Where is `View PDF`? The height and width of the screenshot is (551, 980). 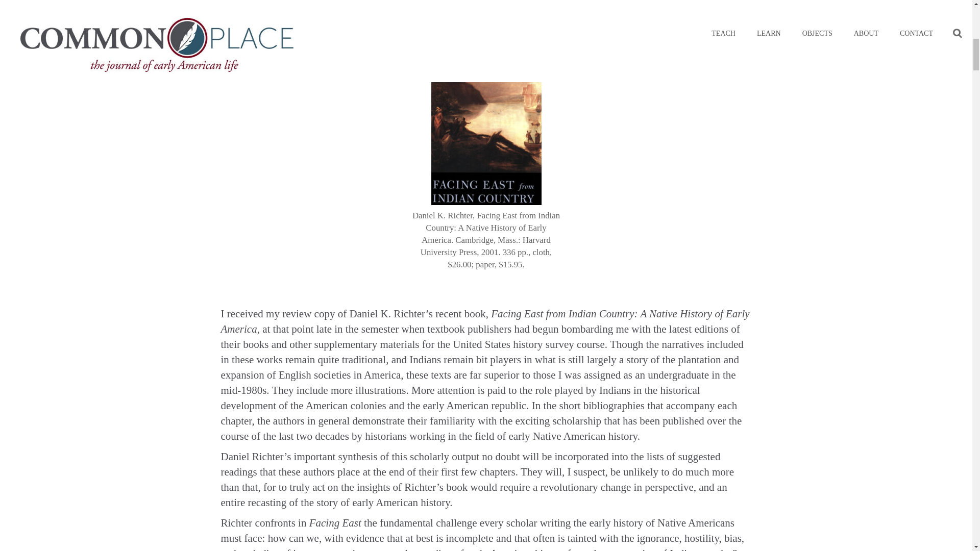 View PDF is located at coordinates (236, 39).